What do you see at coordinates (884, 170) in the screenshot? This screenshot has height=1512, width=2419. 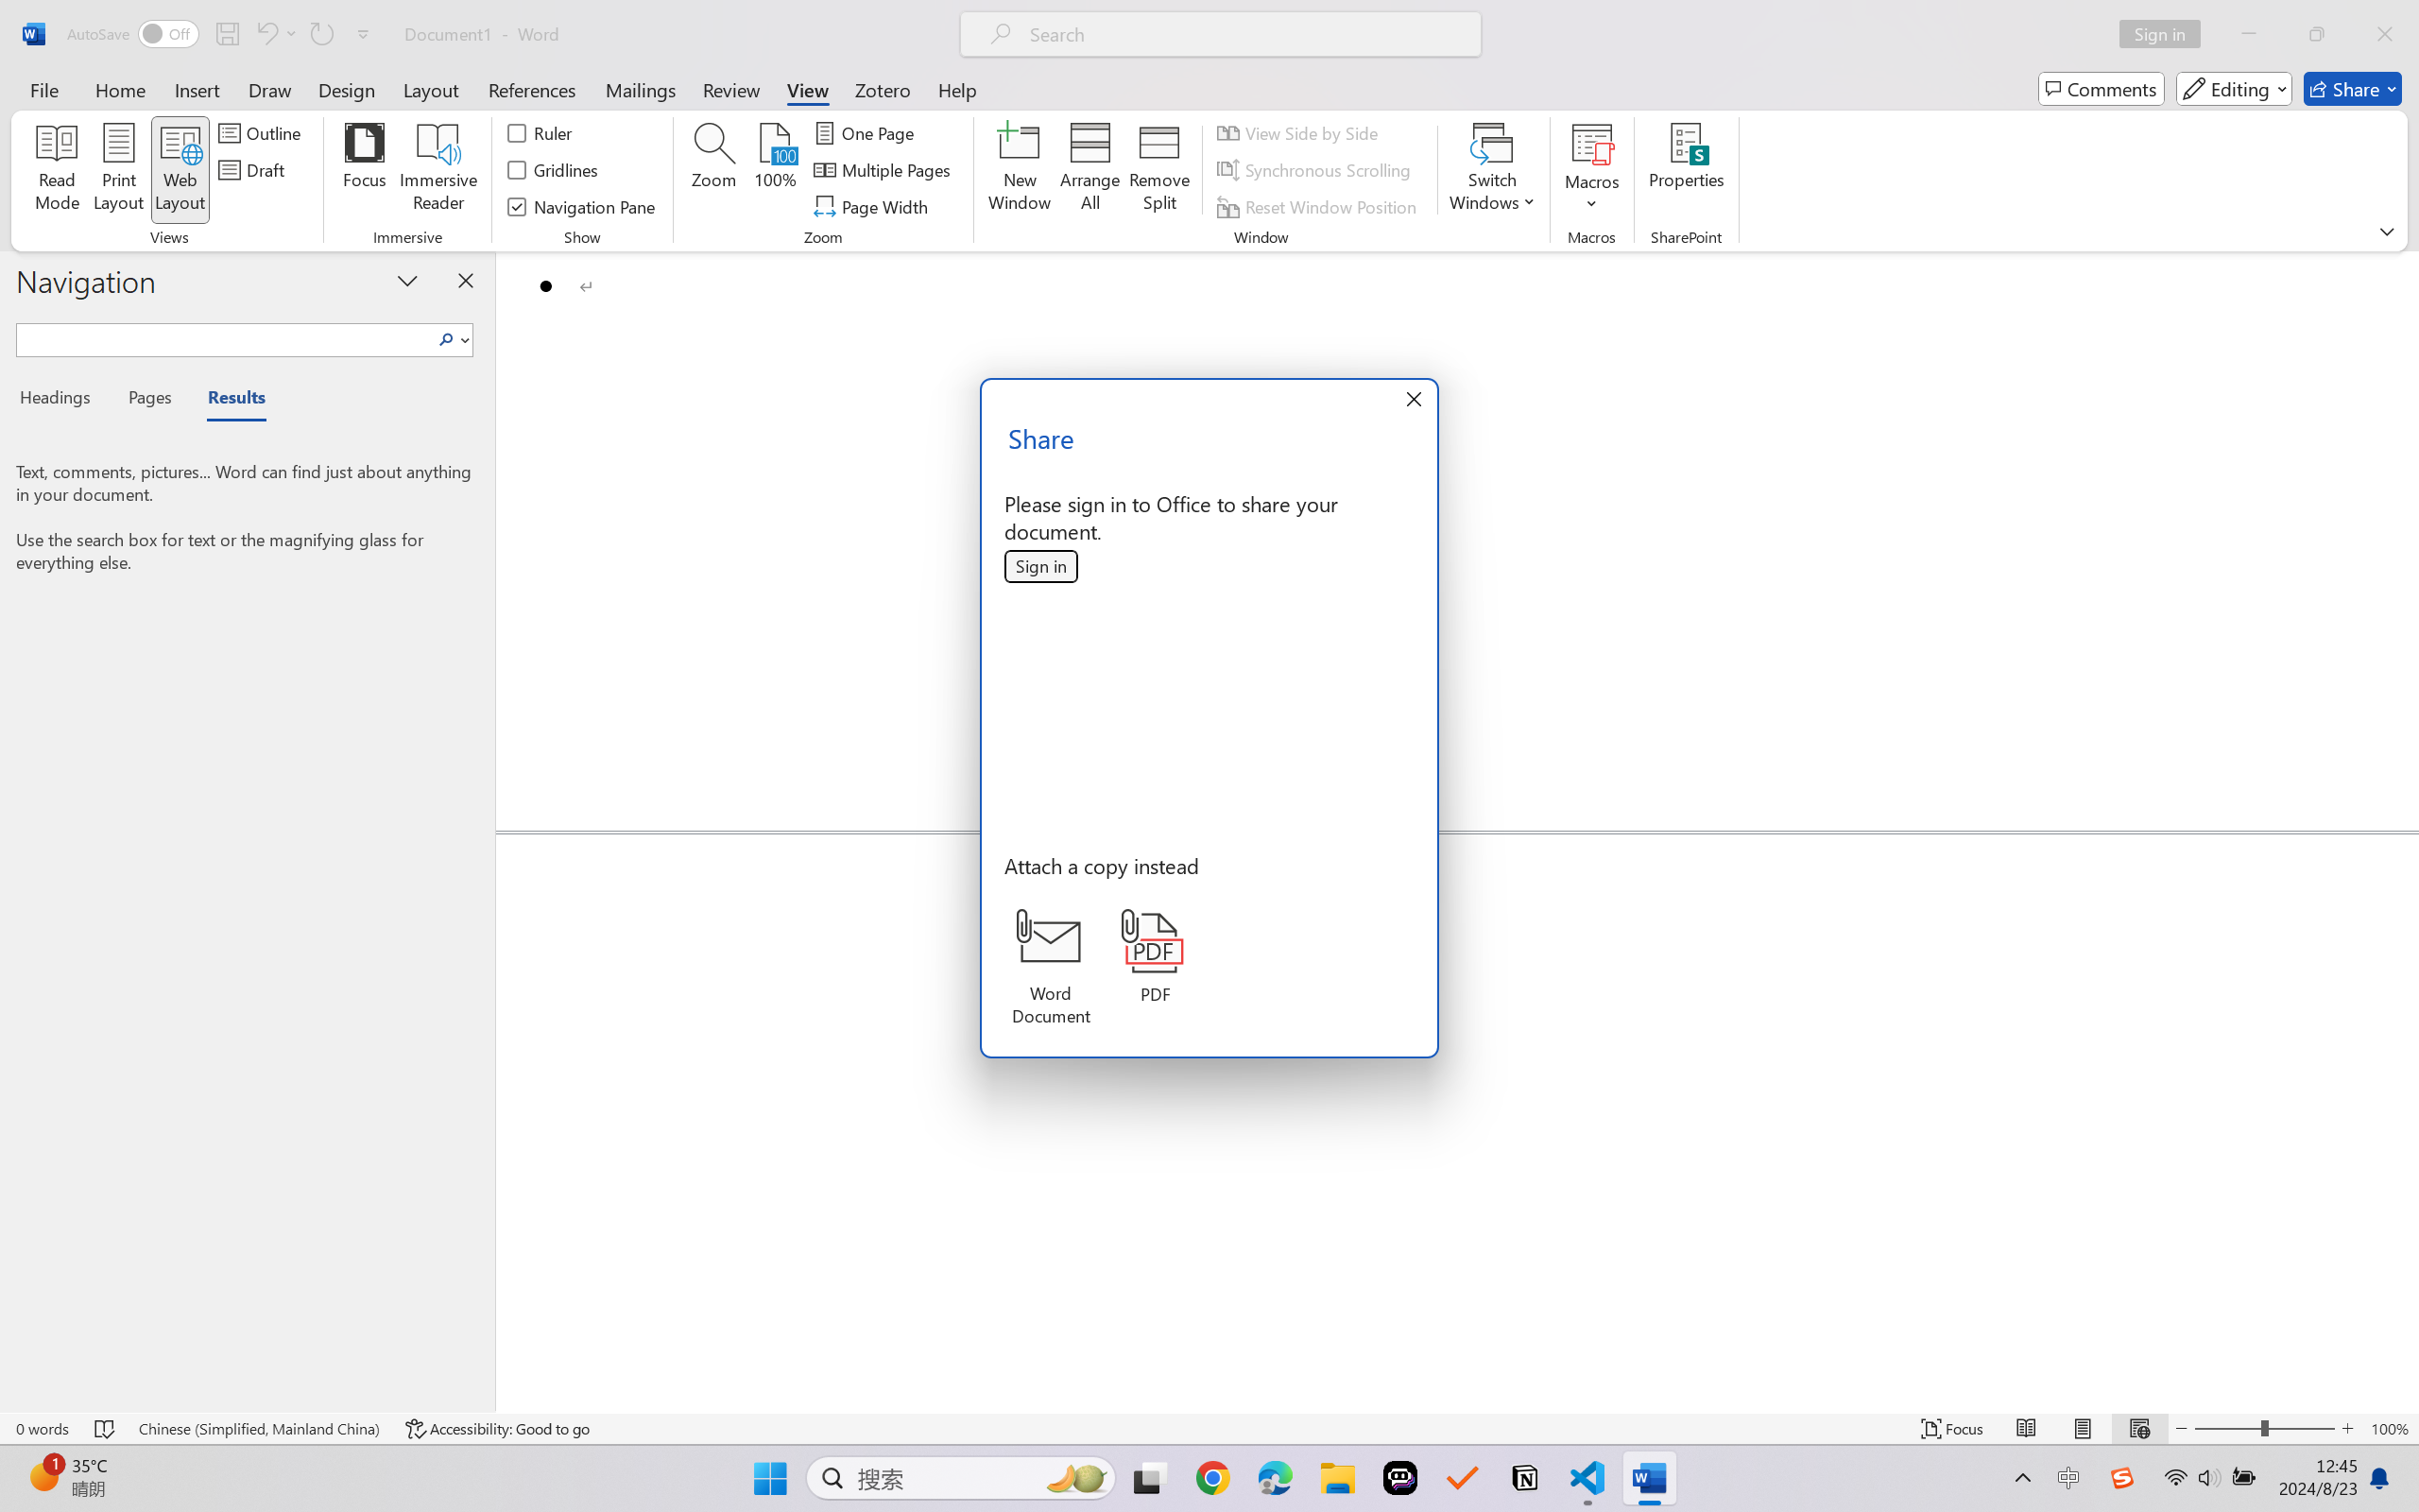 I see `Multiple Pages` at bounding box center [884, 170].